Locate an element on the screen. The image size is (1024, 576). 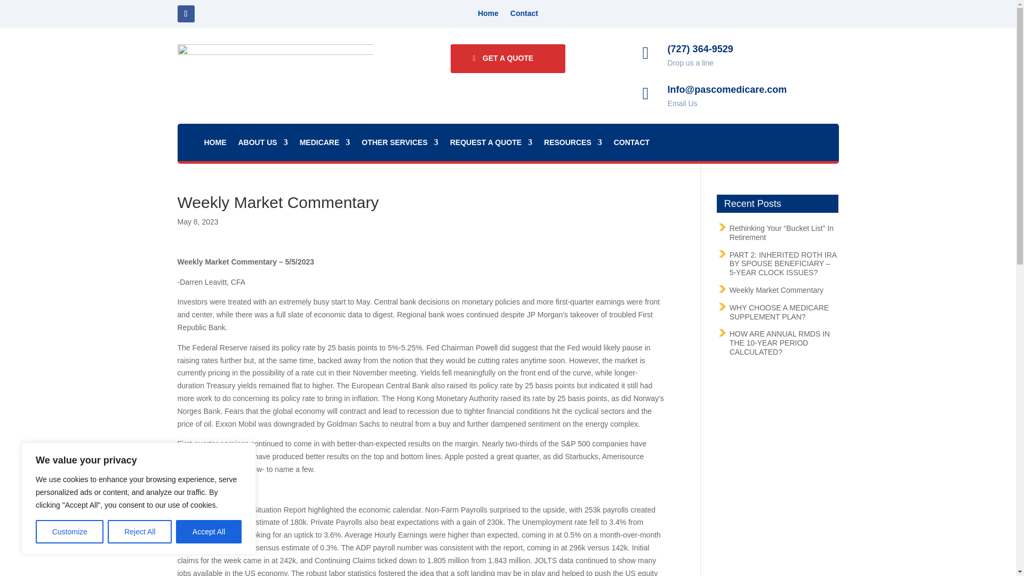
MEDICARE is located at coordinates (325, 144).